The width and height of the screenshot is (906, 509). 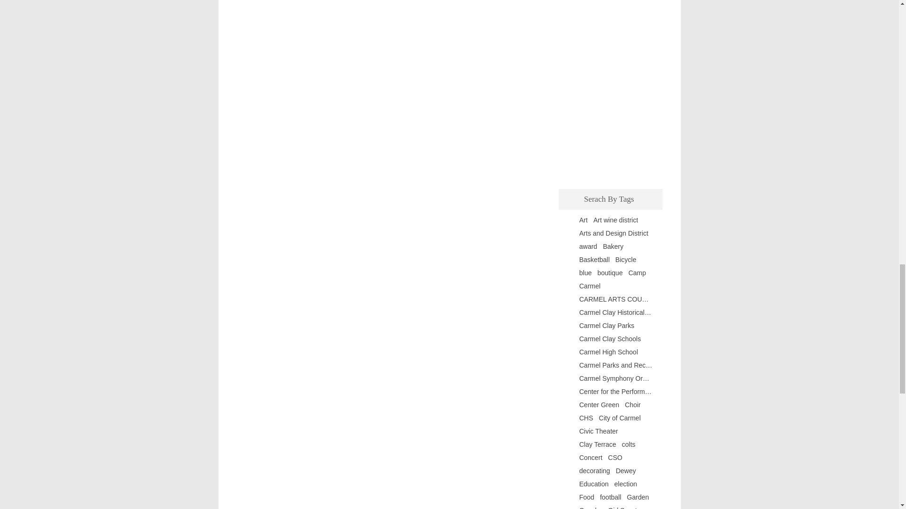 What do you see at coordinates (616, 299) in the screenshot?
I see `CARMEL ARTS COUNCIL` at bounding box center [616, 299].